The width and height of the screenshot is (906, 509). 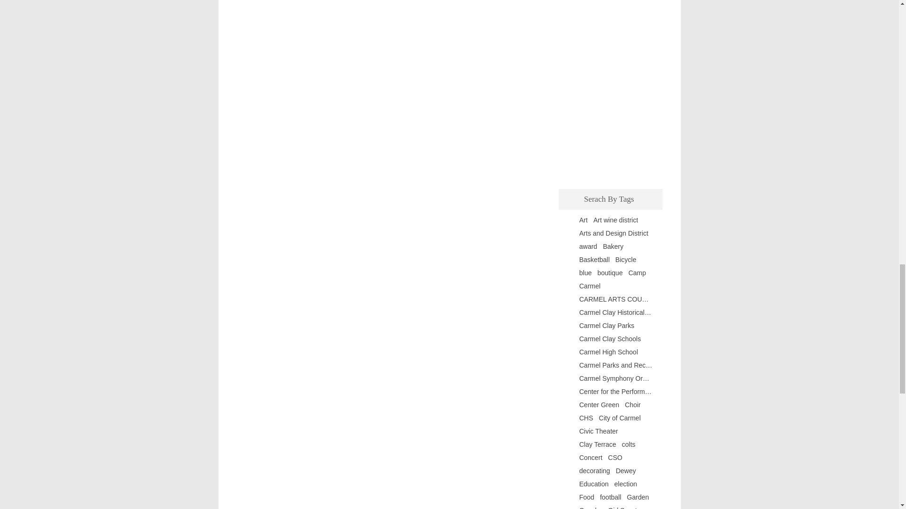 What do you see at coordinates (616, 299) in the screenshot?
I see `CARMEL ARTS COUNCIL` at bounding box center [616, 299].